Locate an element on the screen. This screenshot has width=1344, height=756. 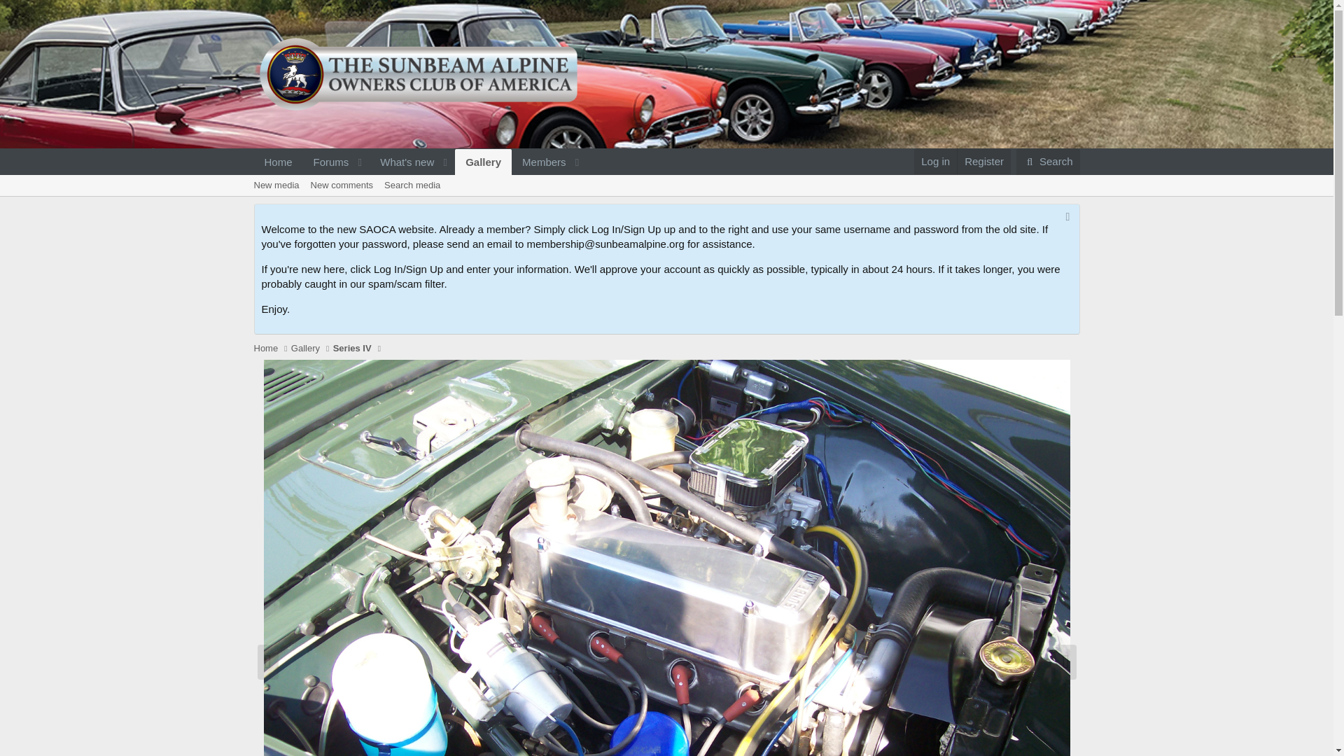
Home is located at coordinates (666, 201).